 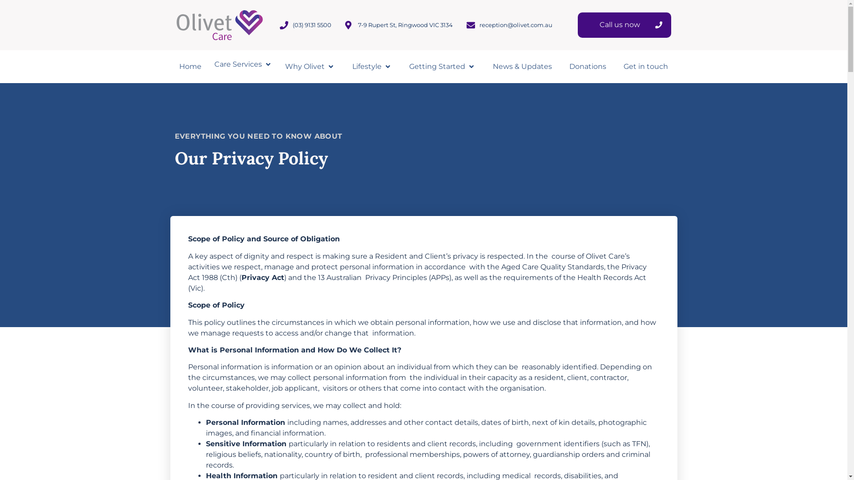 I want to click on News & Updates, so click(x=522, y=67).